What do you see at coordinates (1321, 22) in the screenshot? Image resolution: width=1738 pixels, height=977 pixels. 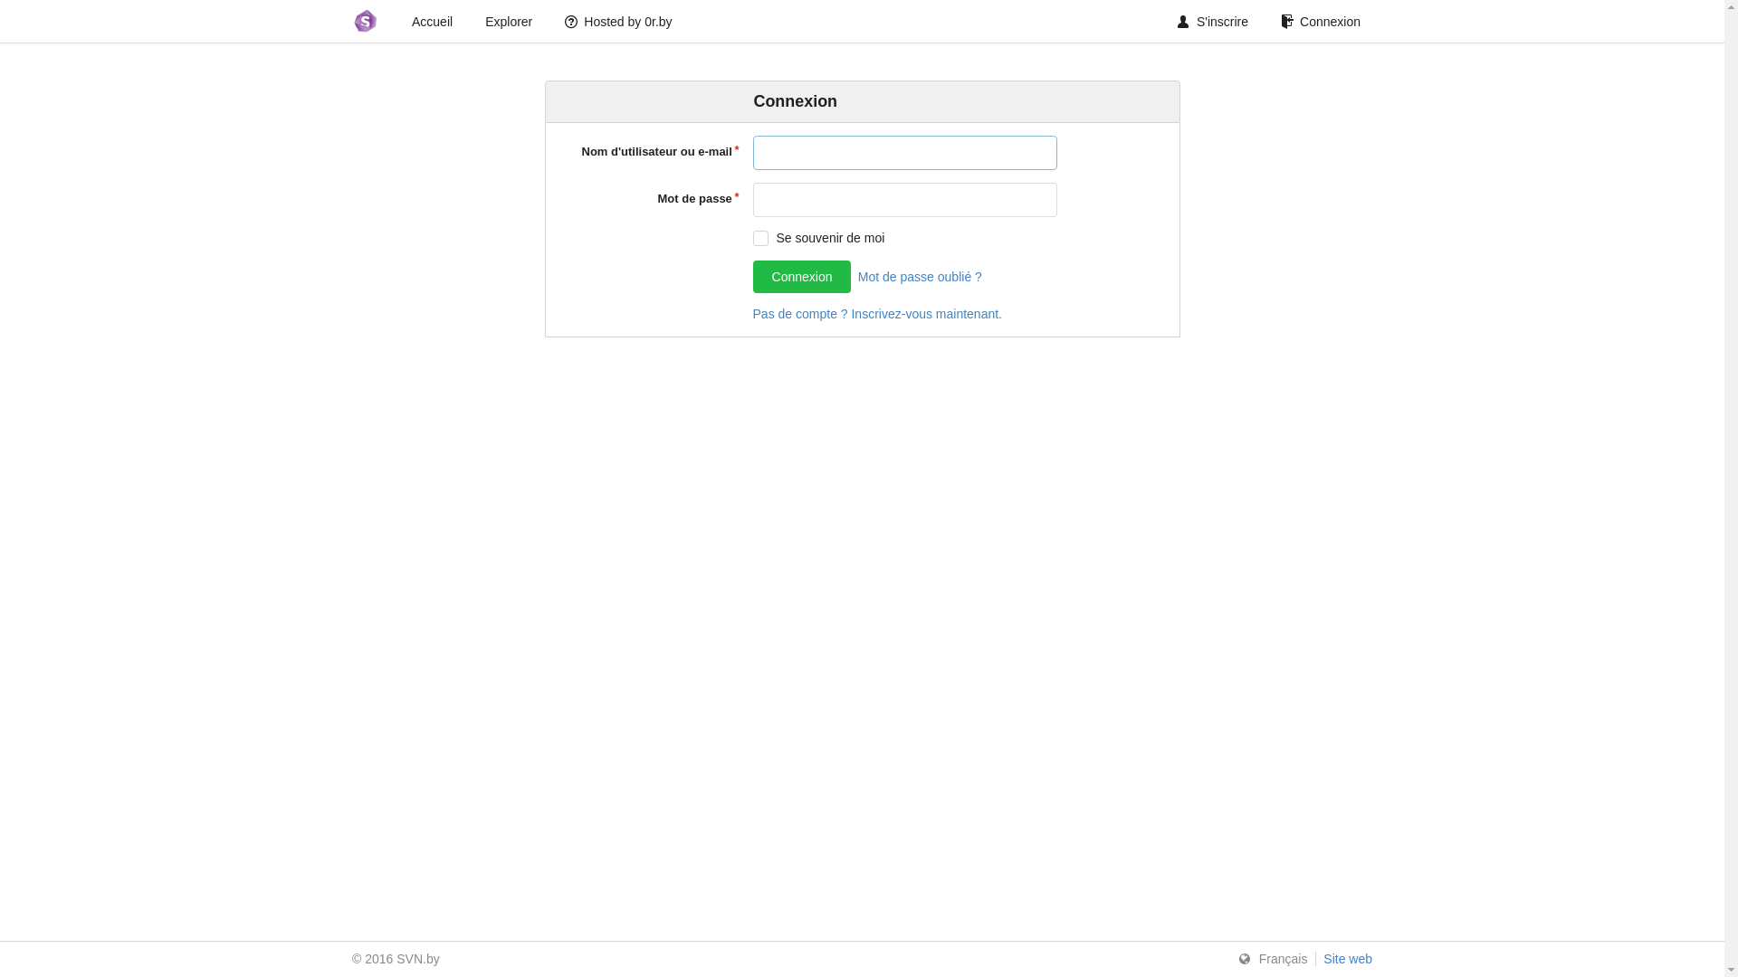 I see `Connexion` at bounding box center [1321, 22].